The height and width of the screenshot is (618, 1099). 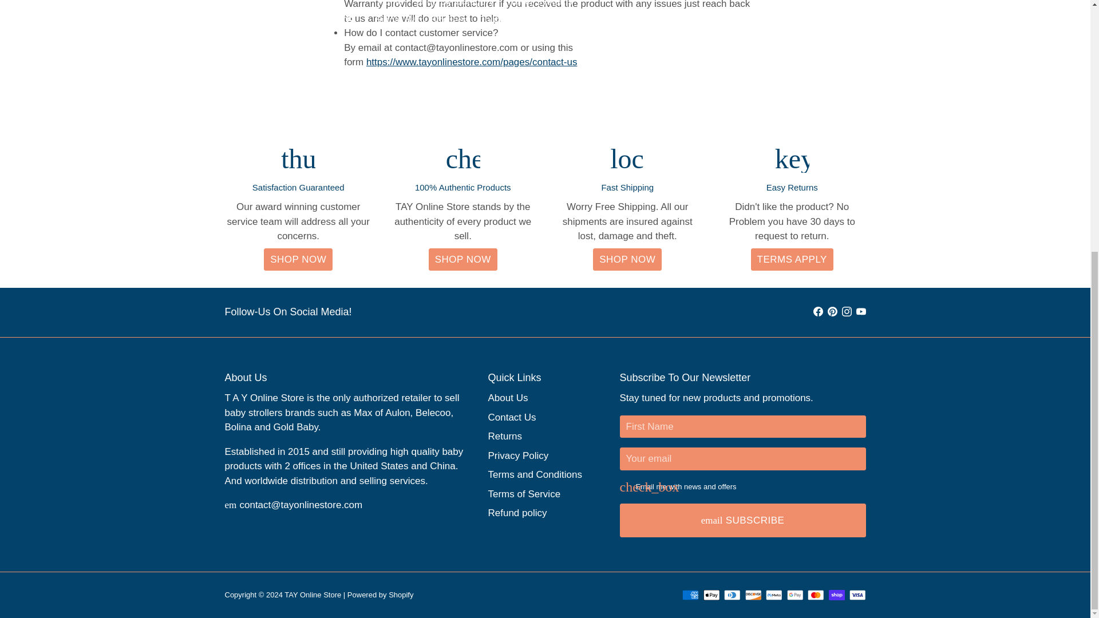 I want to click on American Express, so click(x=690, y=595).